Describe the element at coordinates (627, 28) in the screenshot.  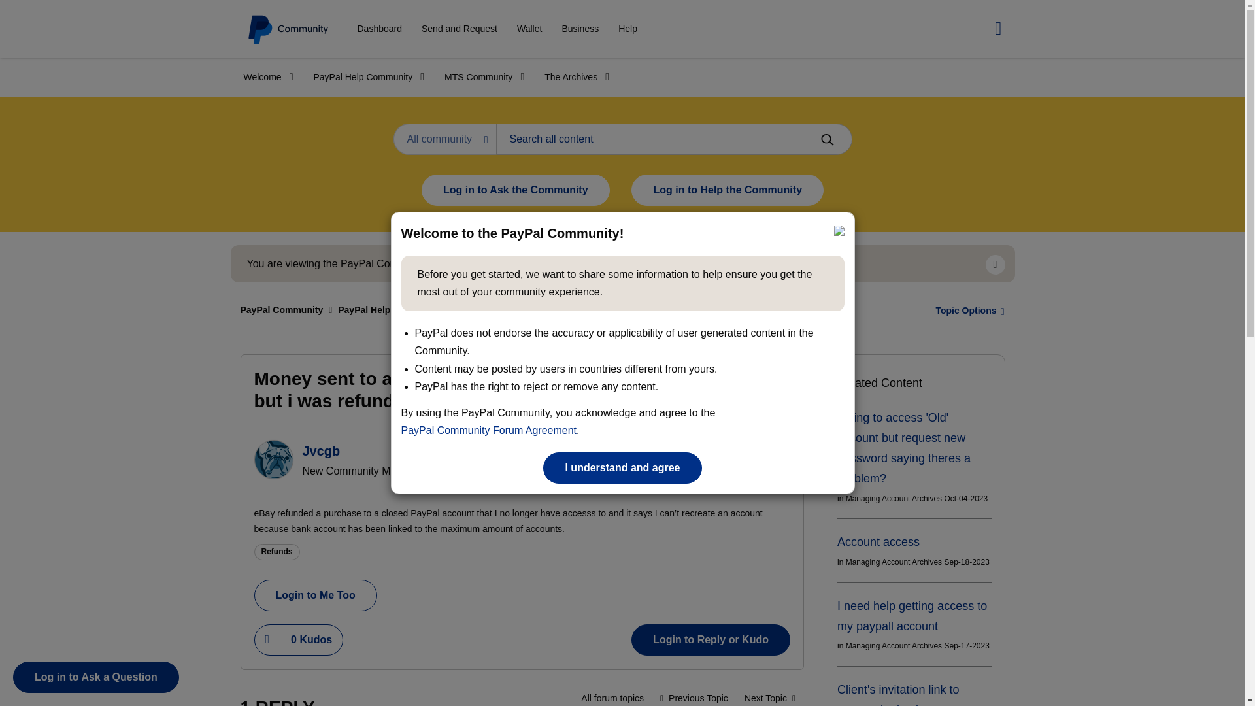
I see `Help` at that location.